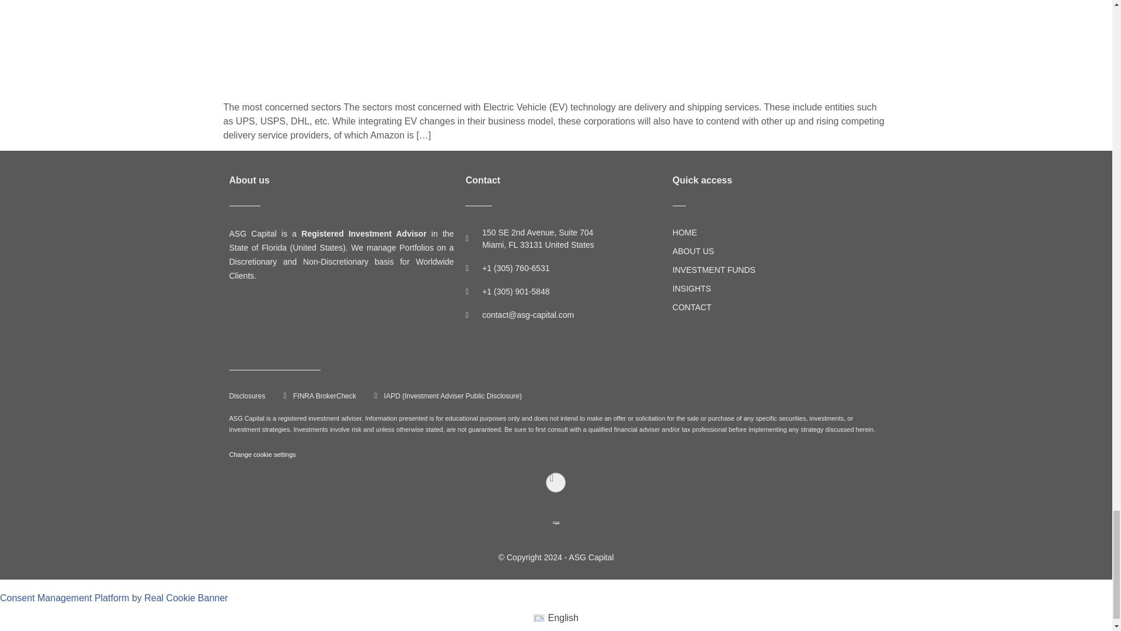  What do you see at coordinates (722, 251) in the screenshot?
I see `ABOUT US` at bounding box center [722, 251].